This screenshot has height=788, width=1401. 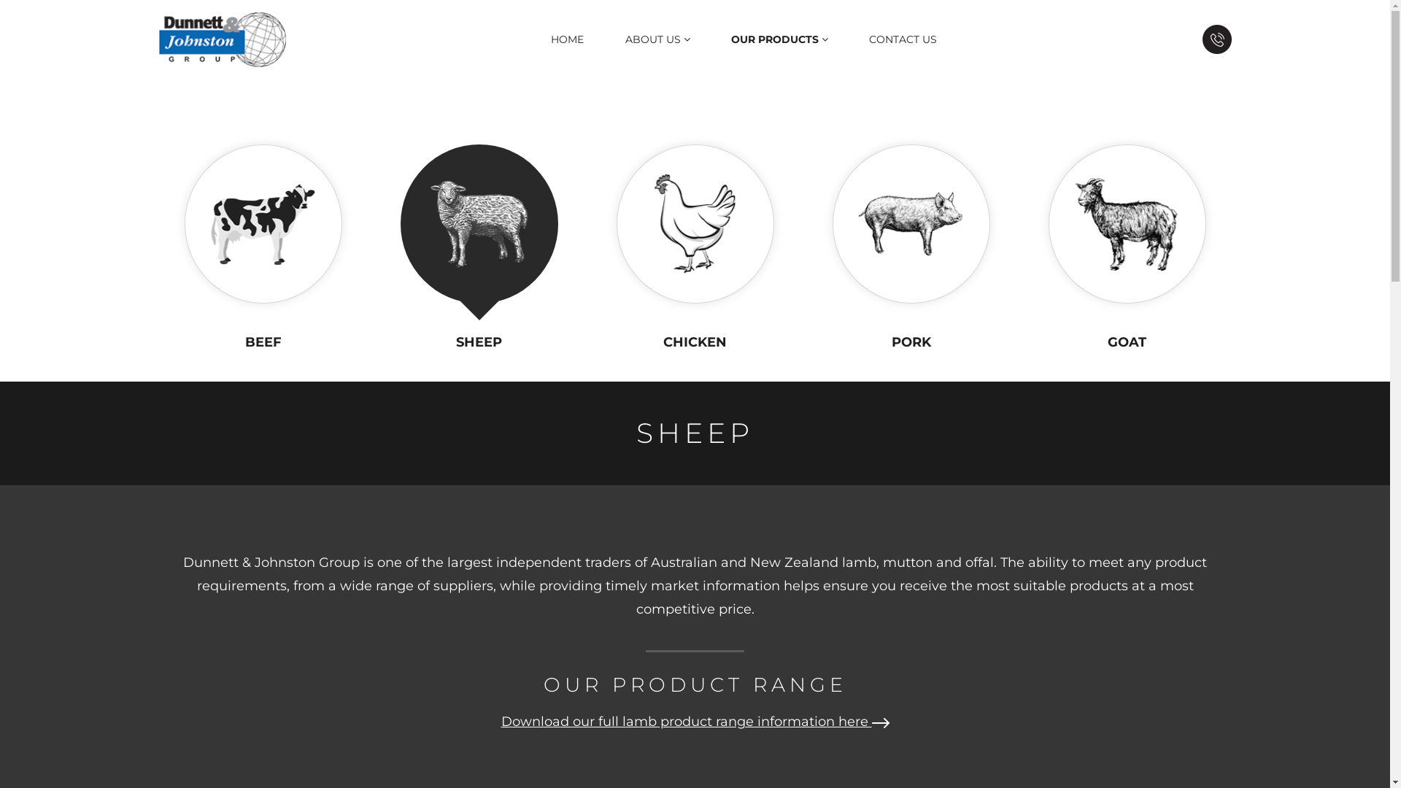 What do you see at coordinates (903, 39) in the screenshot?
I see `CONTACT US` at bounding box center [903, 39].